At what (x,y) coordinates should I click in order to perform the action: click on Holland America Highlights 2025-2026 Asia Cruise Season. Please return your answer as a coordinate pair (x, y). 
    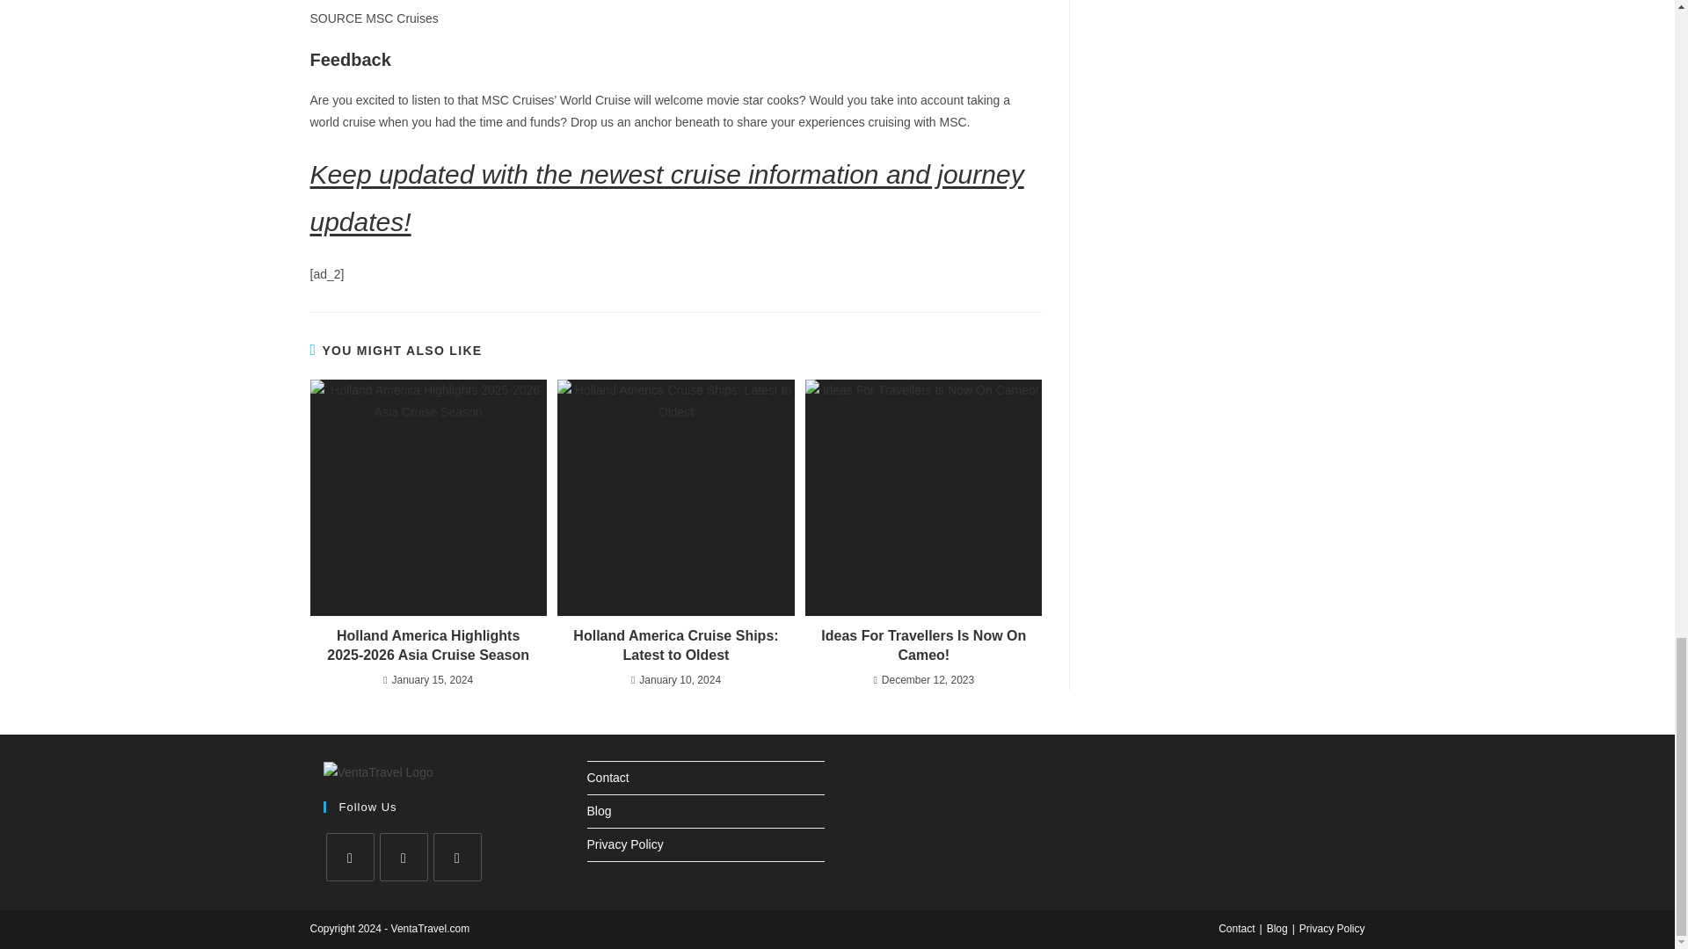
    Looking at the image, I should click on (427, 497).